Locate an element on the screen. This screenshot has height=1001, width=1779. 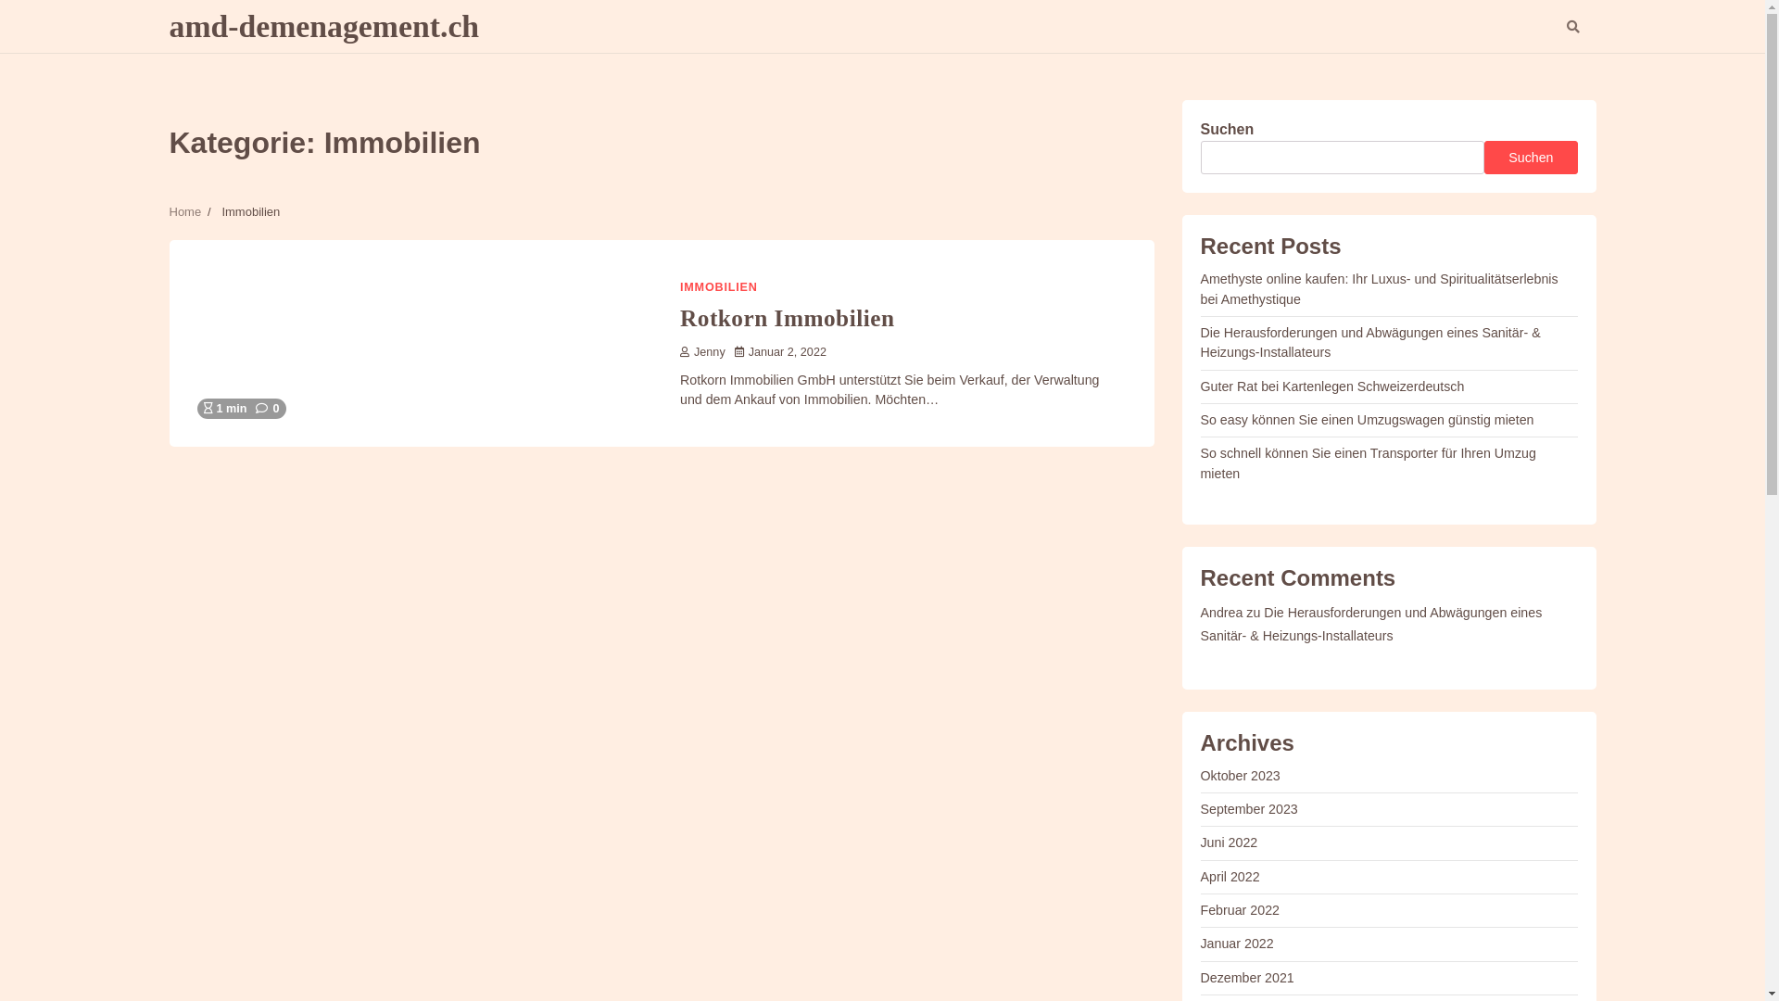
Suche is located at coordinates (1539, 74).